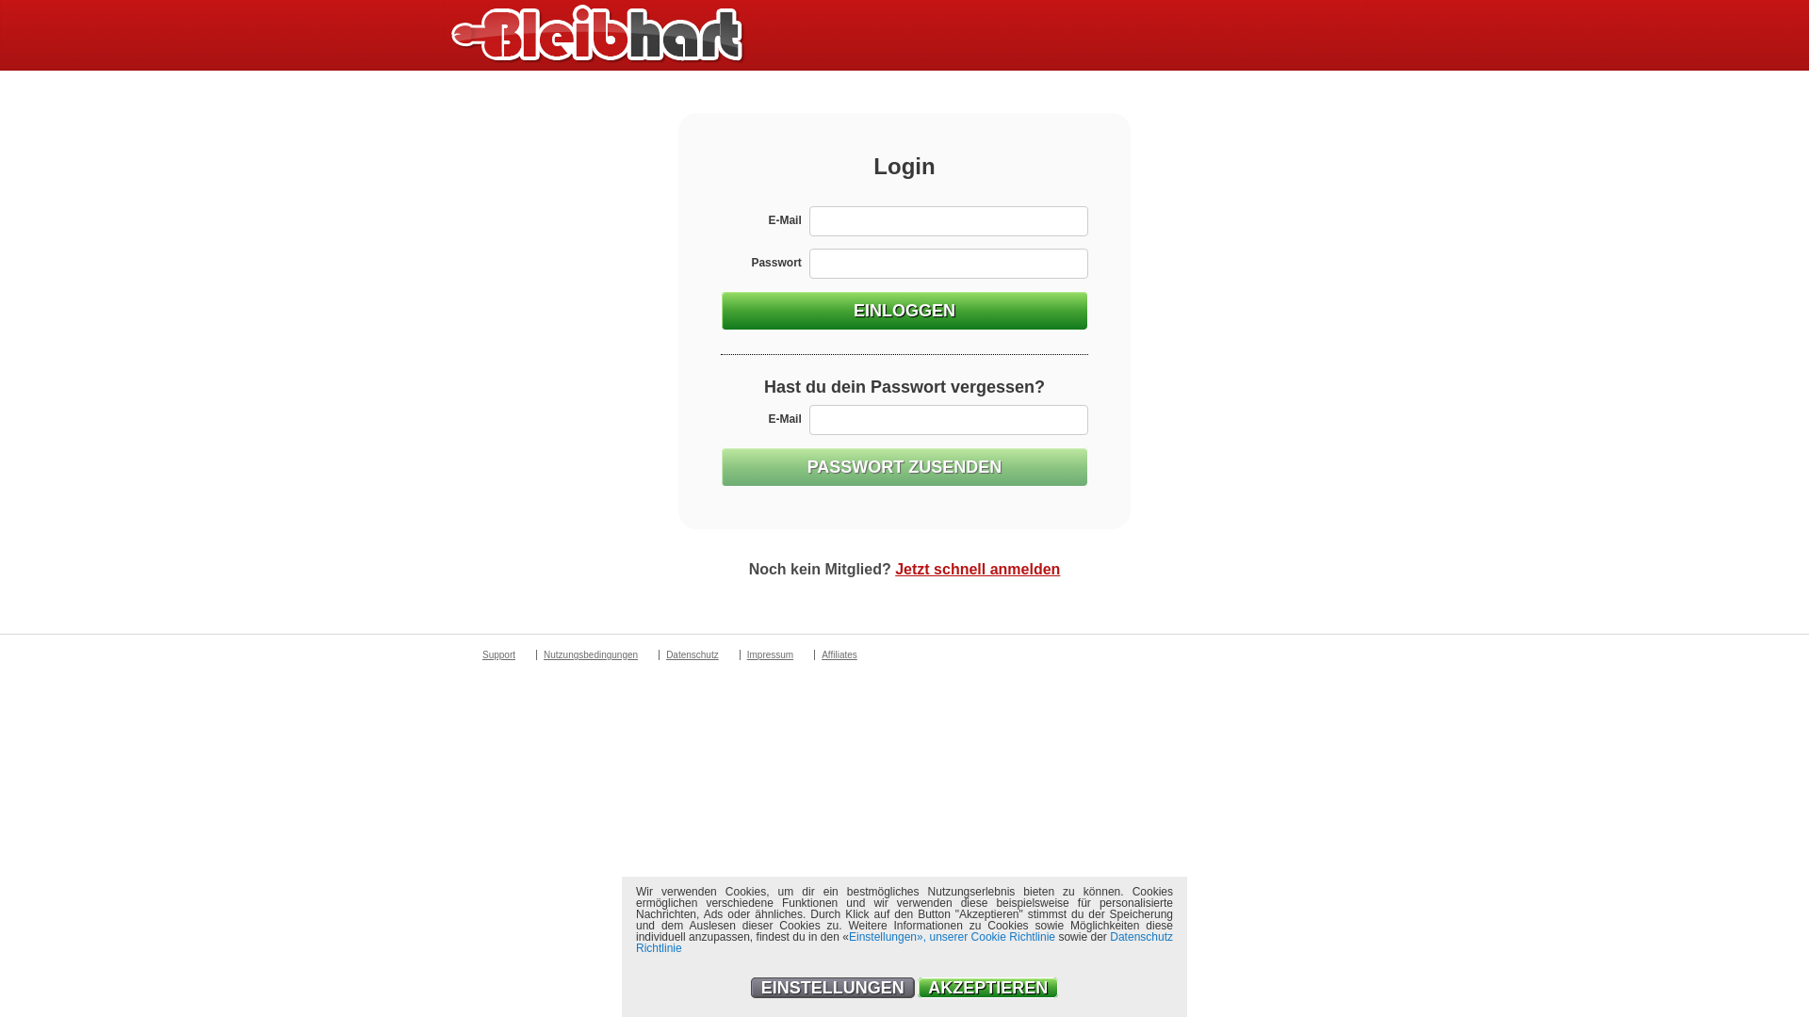 Image resolution: width=1809 pixels, height=1017 pixels. What do you see at coordinates (498, 655) in the screenshot?
I see `Support` at bounding box center [498, 655].